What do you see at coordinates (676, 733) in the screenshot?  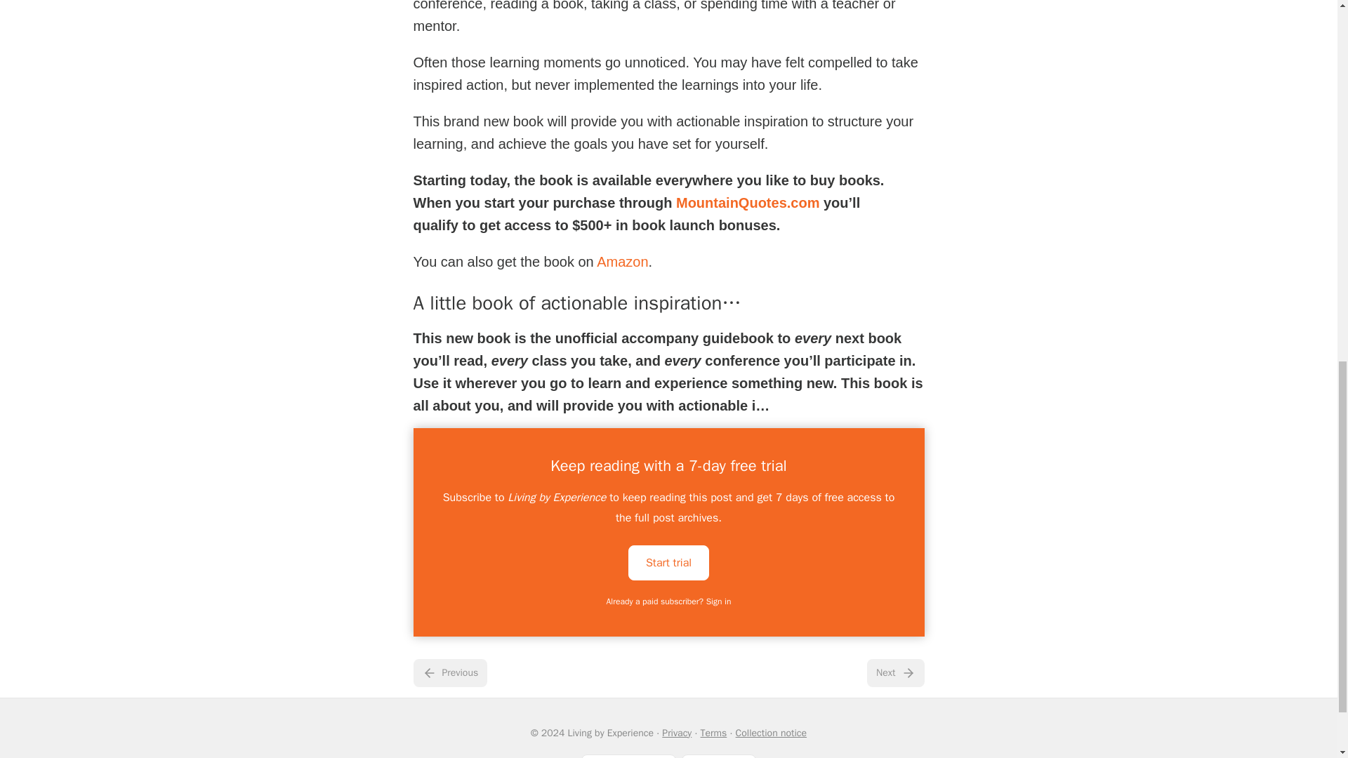 I see `Privacy` at bounding box center [676, 733].